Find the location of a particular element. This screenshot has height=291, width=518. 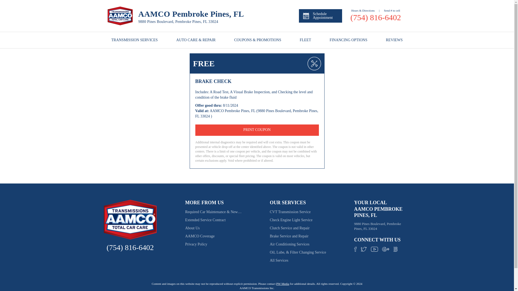

REVIEWS is located at coordinates (394, 40).